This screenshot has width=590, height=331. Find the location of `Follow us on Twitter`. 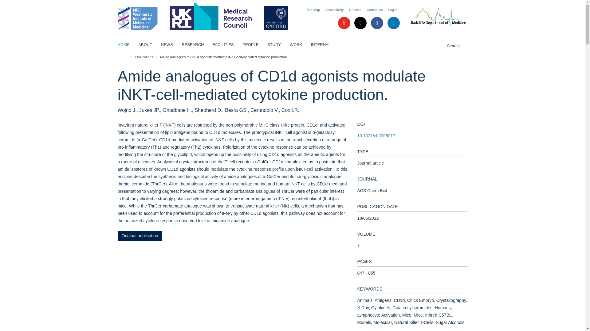

Follow us on Twitter is located at coordinates (361, 23).